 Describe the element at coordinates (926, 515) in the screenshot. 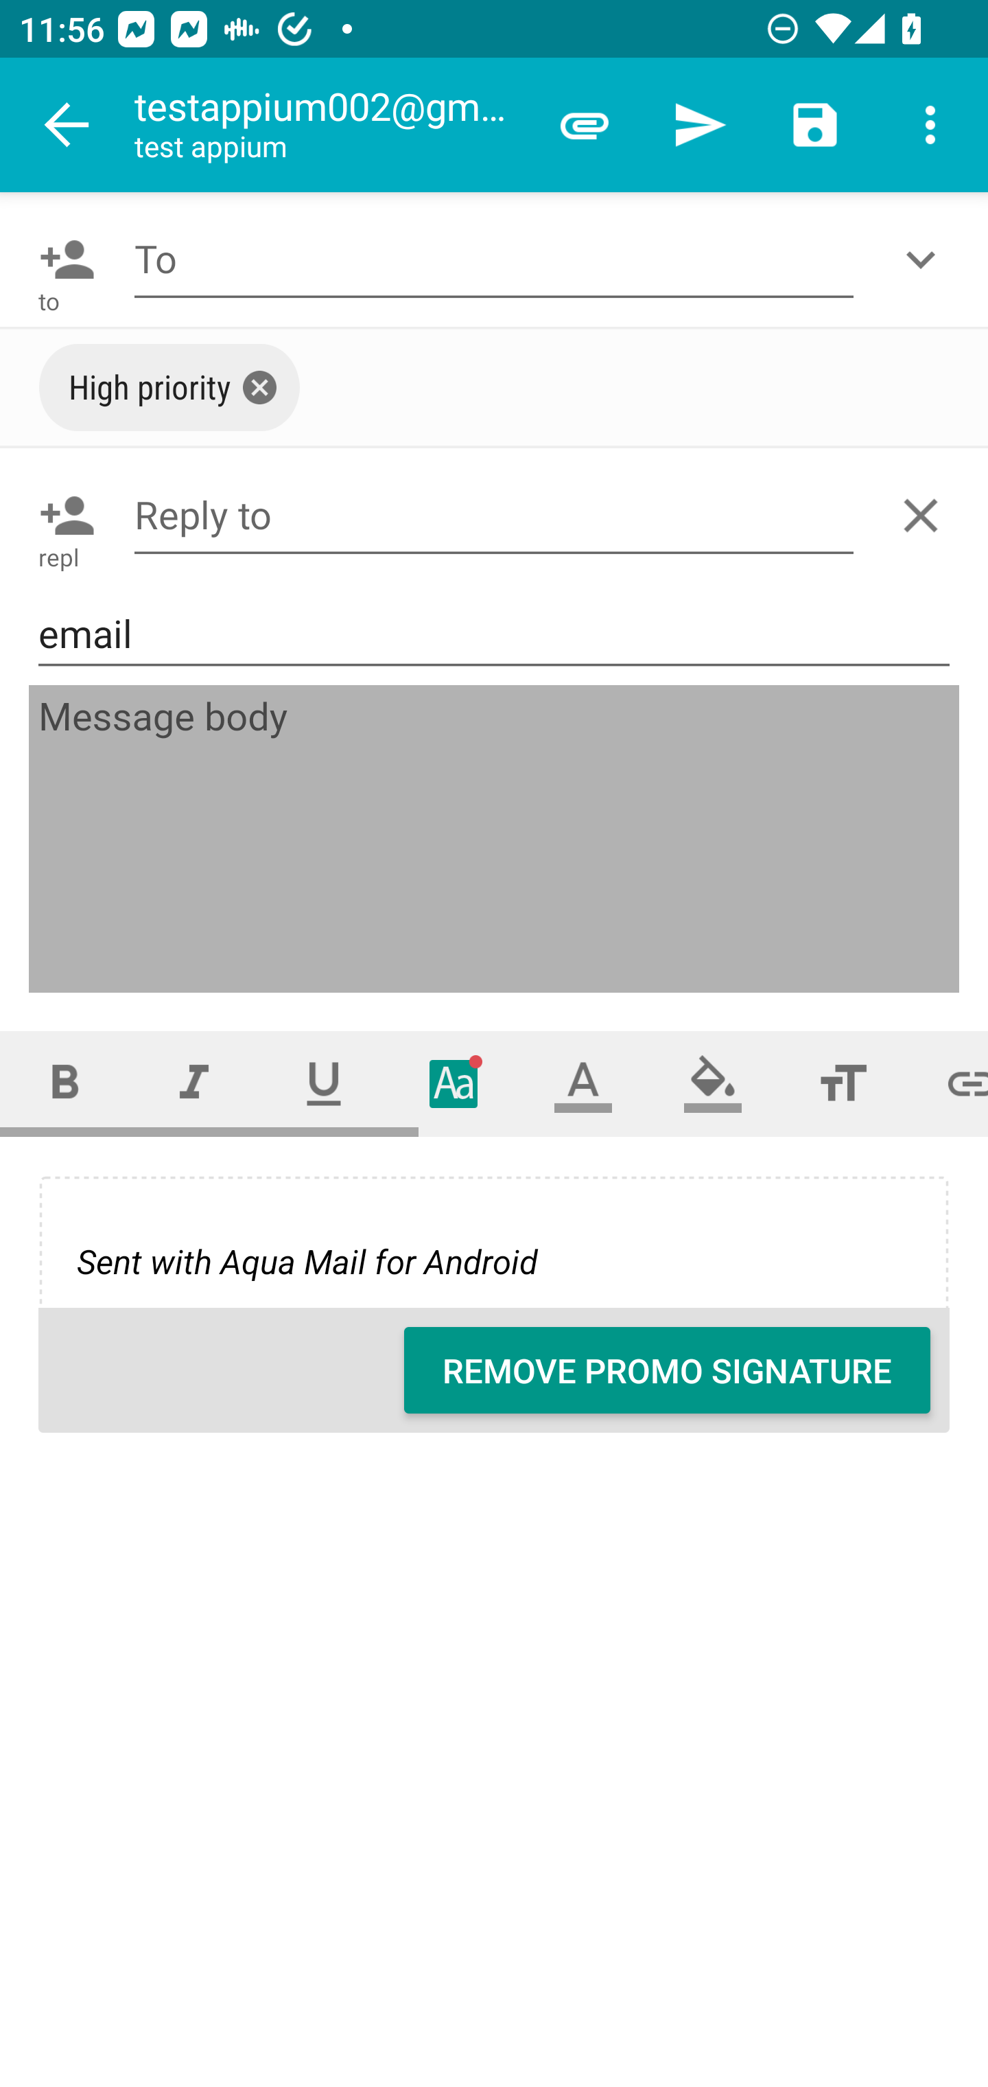

I see `Delete` at that location.